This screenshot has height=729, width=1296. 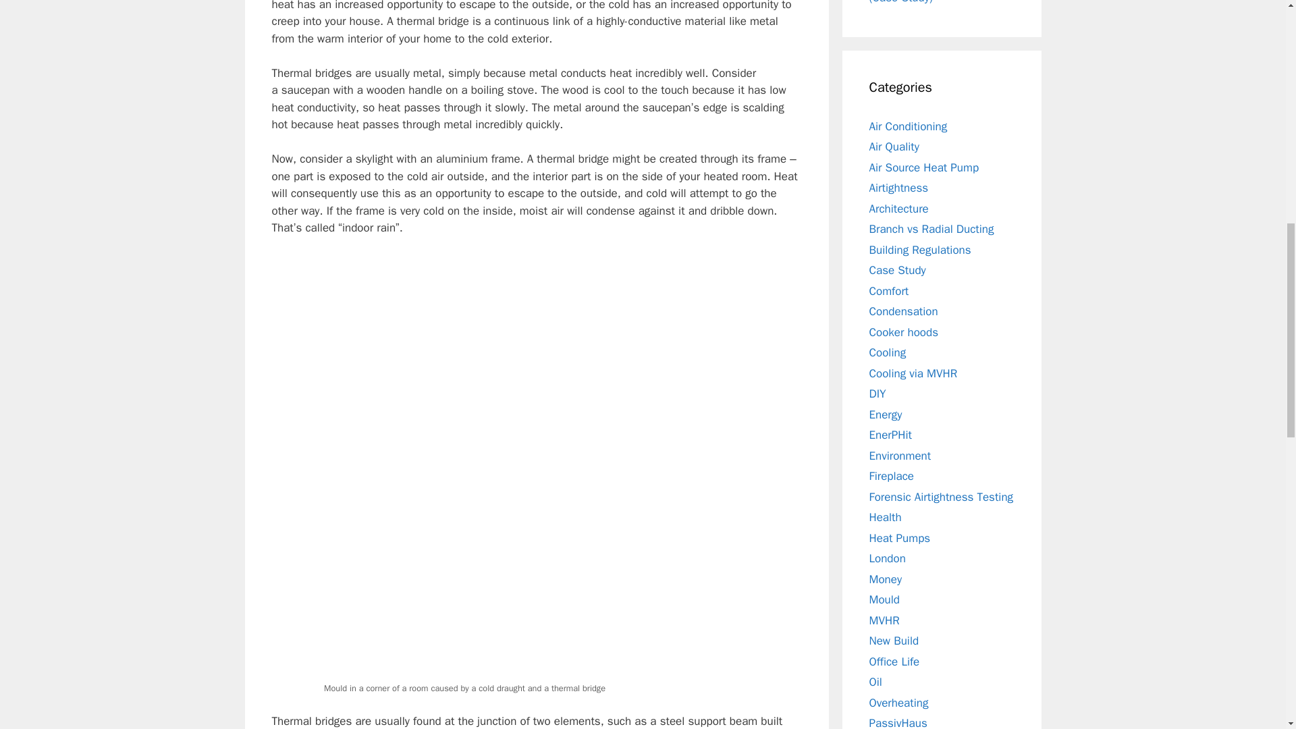 What do you see at coordinates (920, 250) in the screenshot?
I see `Building Regulations` at bounding box center [920, 250].